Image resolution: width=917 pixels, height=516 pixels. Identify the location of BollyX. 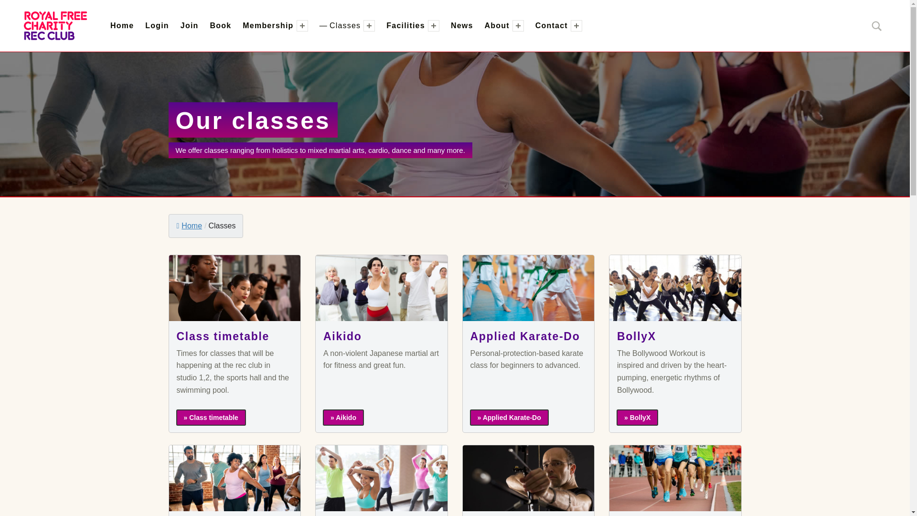
(637, 418).